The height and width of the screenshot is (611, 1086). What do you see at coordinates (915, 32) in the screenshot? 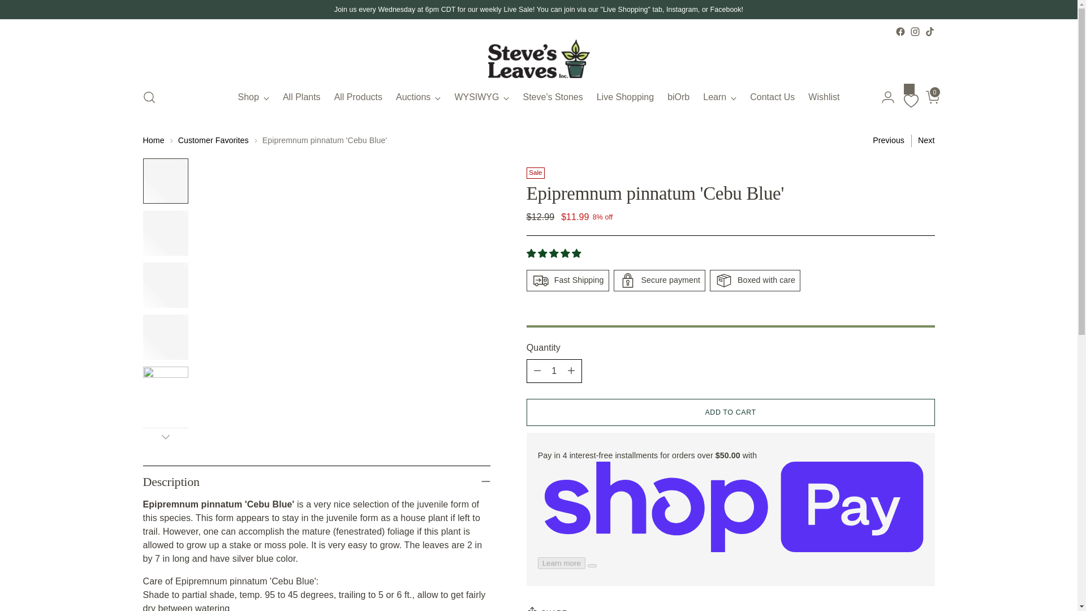
I see `Steve's Leaves on Instagram` at bounding box center [915, 32].